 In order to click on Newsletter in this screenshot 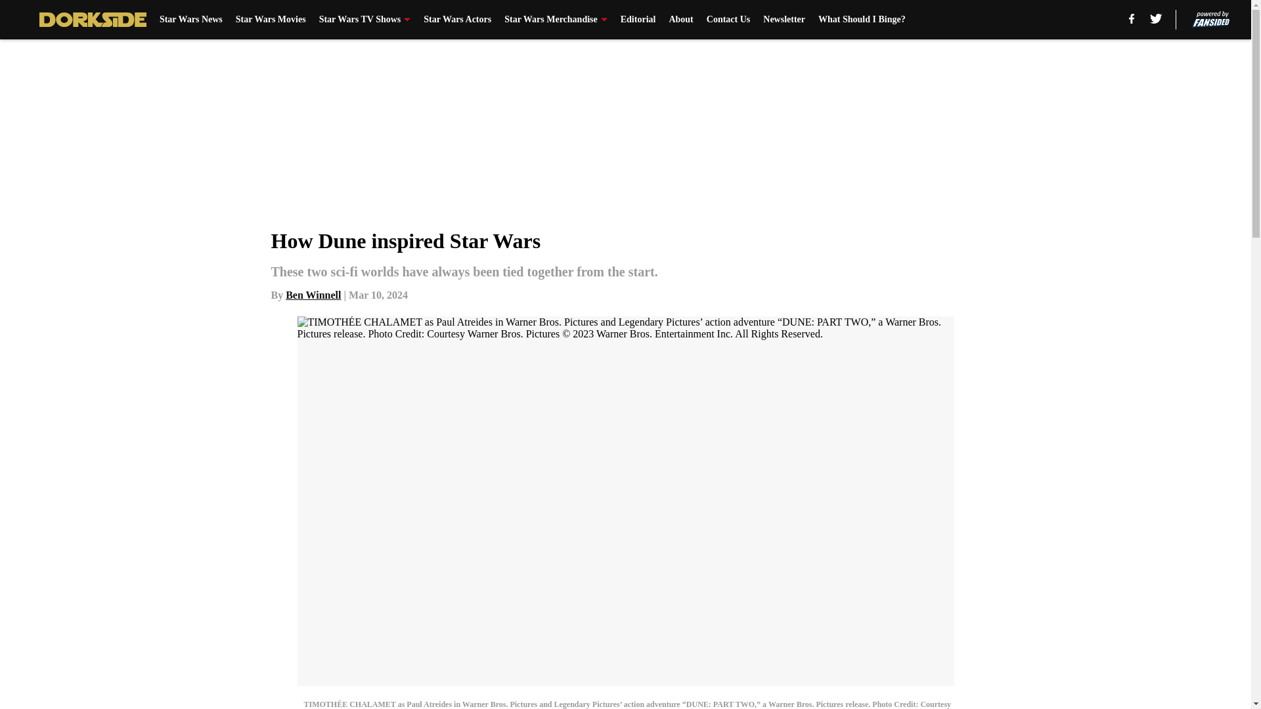, I will do `click(784, 20)`.